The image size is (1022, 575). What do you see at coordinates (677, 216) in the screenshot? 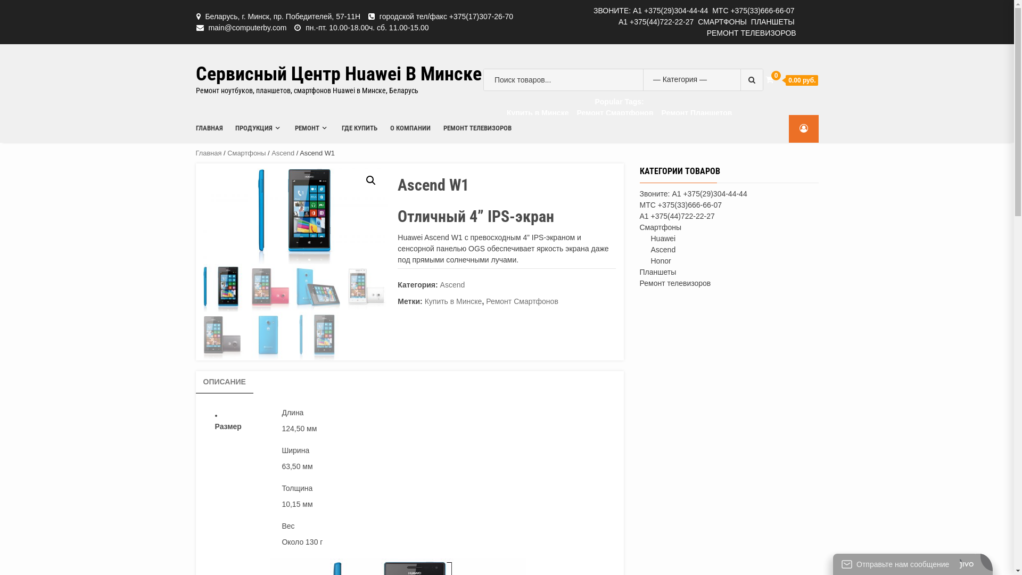
I see `A1 +375(44)722-22-27` at bounding box center [677, 216].